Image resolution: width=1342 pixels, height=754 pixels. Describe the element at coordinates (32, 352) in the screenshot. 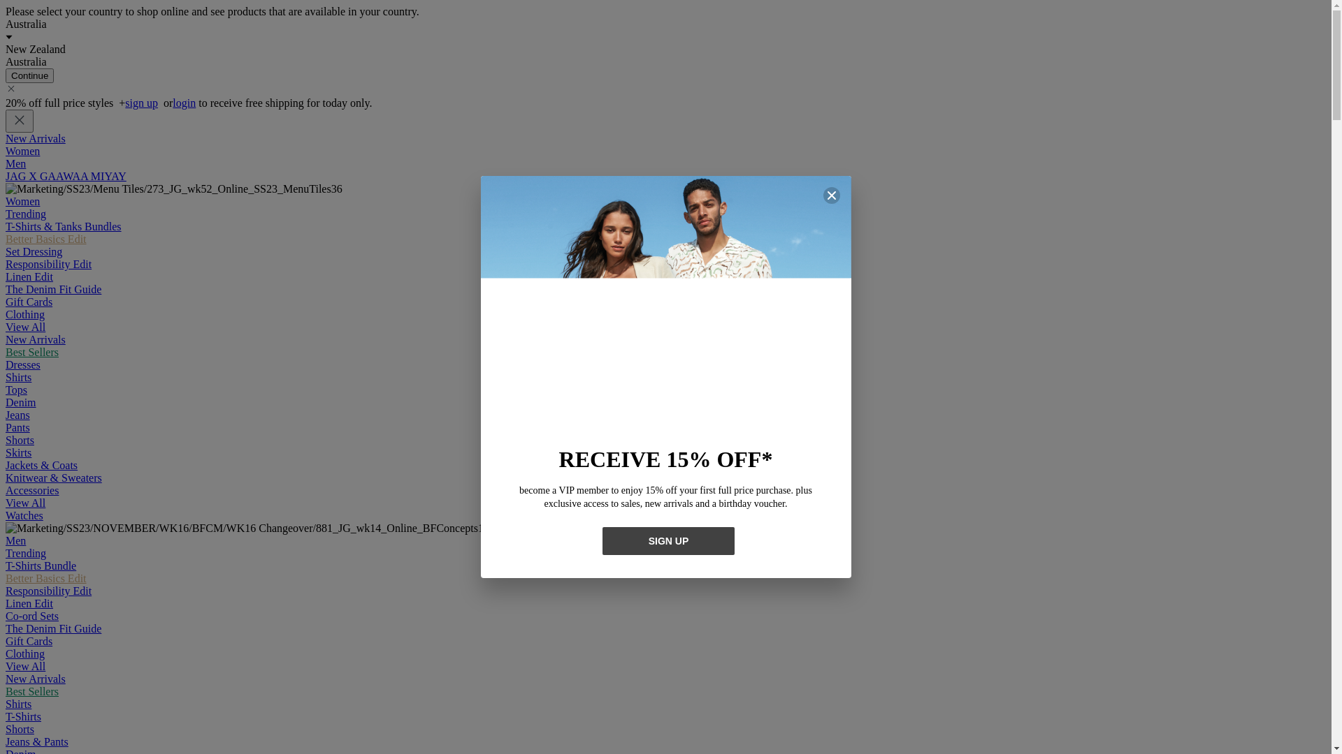

I see `Best Sellers` at that location.